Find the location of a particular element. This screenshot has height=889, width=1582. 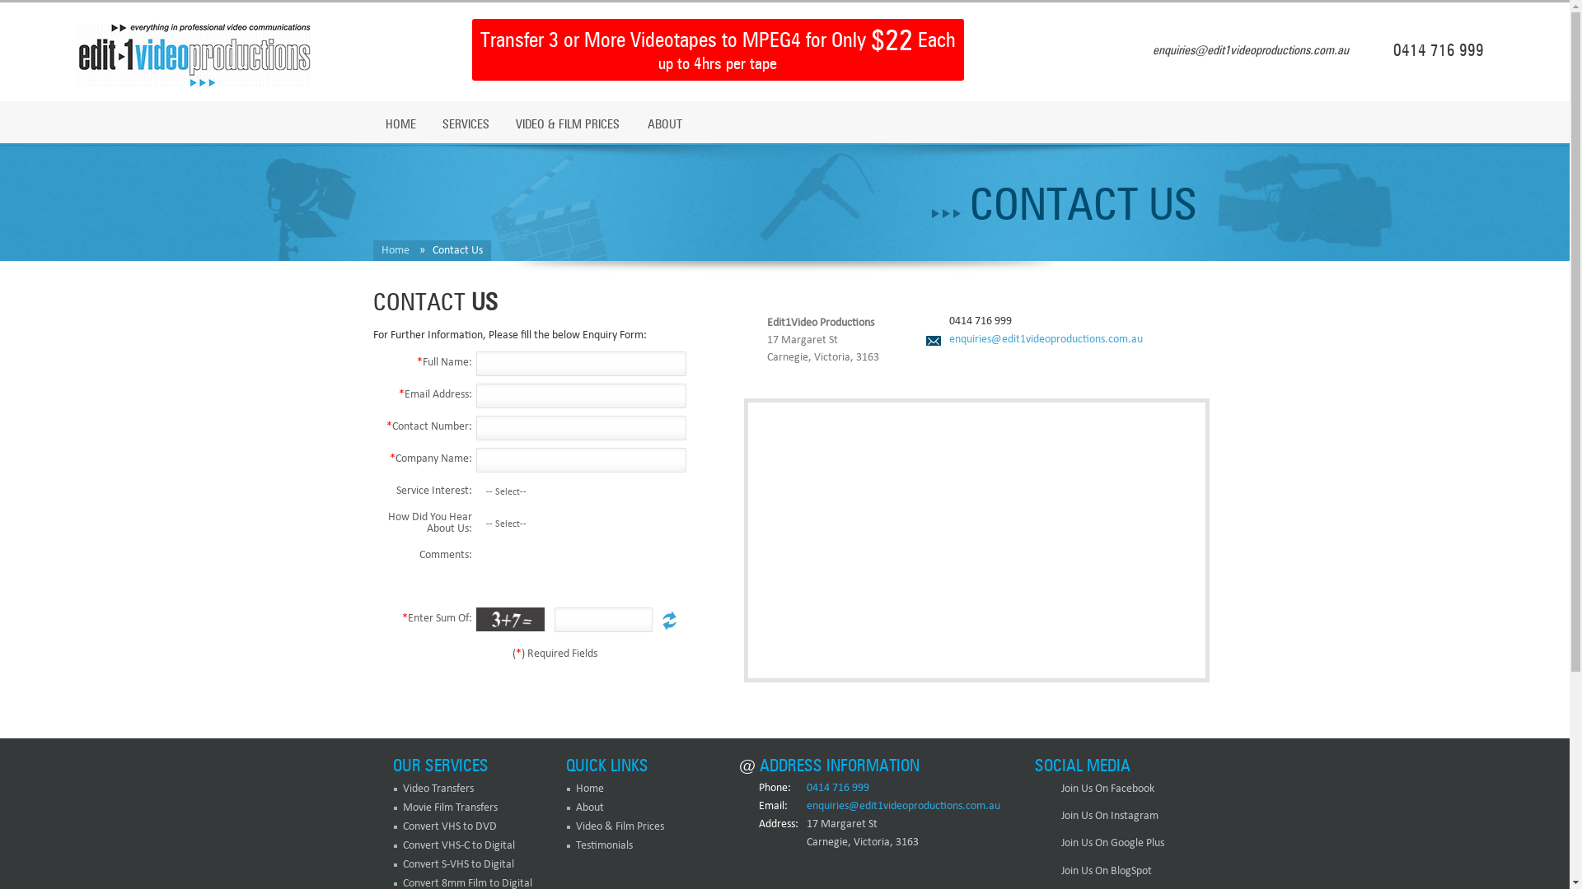

SERVICES is located at coordinates (466, 123).